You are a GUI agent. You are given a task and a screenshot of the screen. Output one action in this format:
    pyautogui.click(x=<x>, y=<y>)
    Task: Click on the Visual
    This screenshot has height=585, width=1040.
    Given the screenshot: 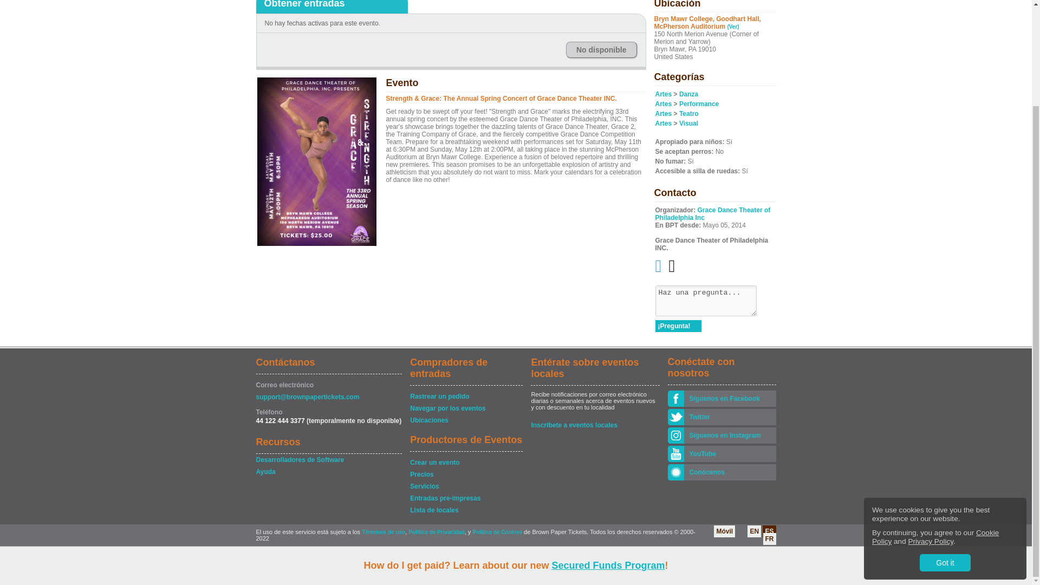 What is the action you would take?
    pyautogui.click(x=688, y=123)
    